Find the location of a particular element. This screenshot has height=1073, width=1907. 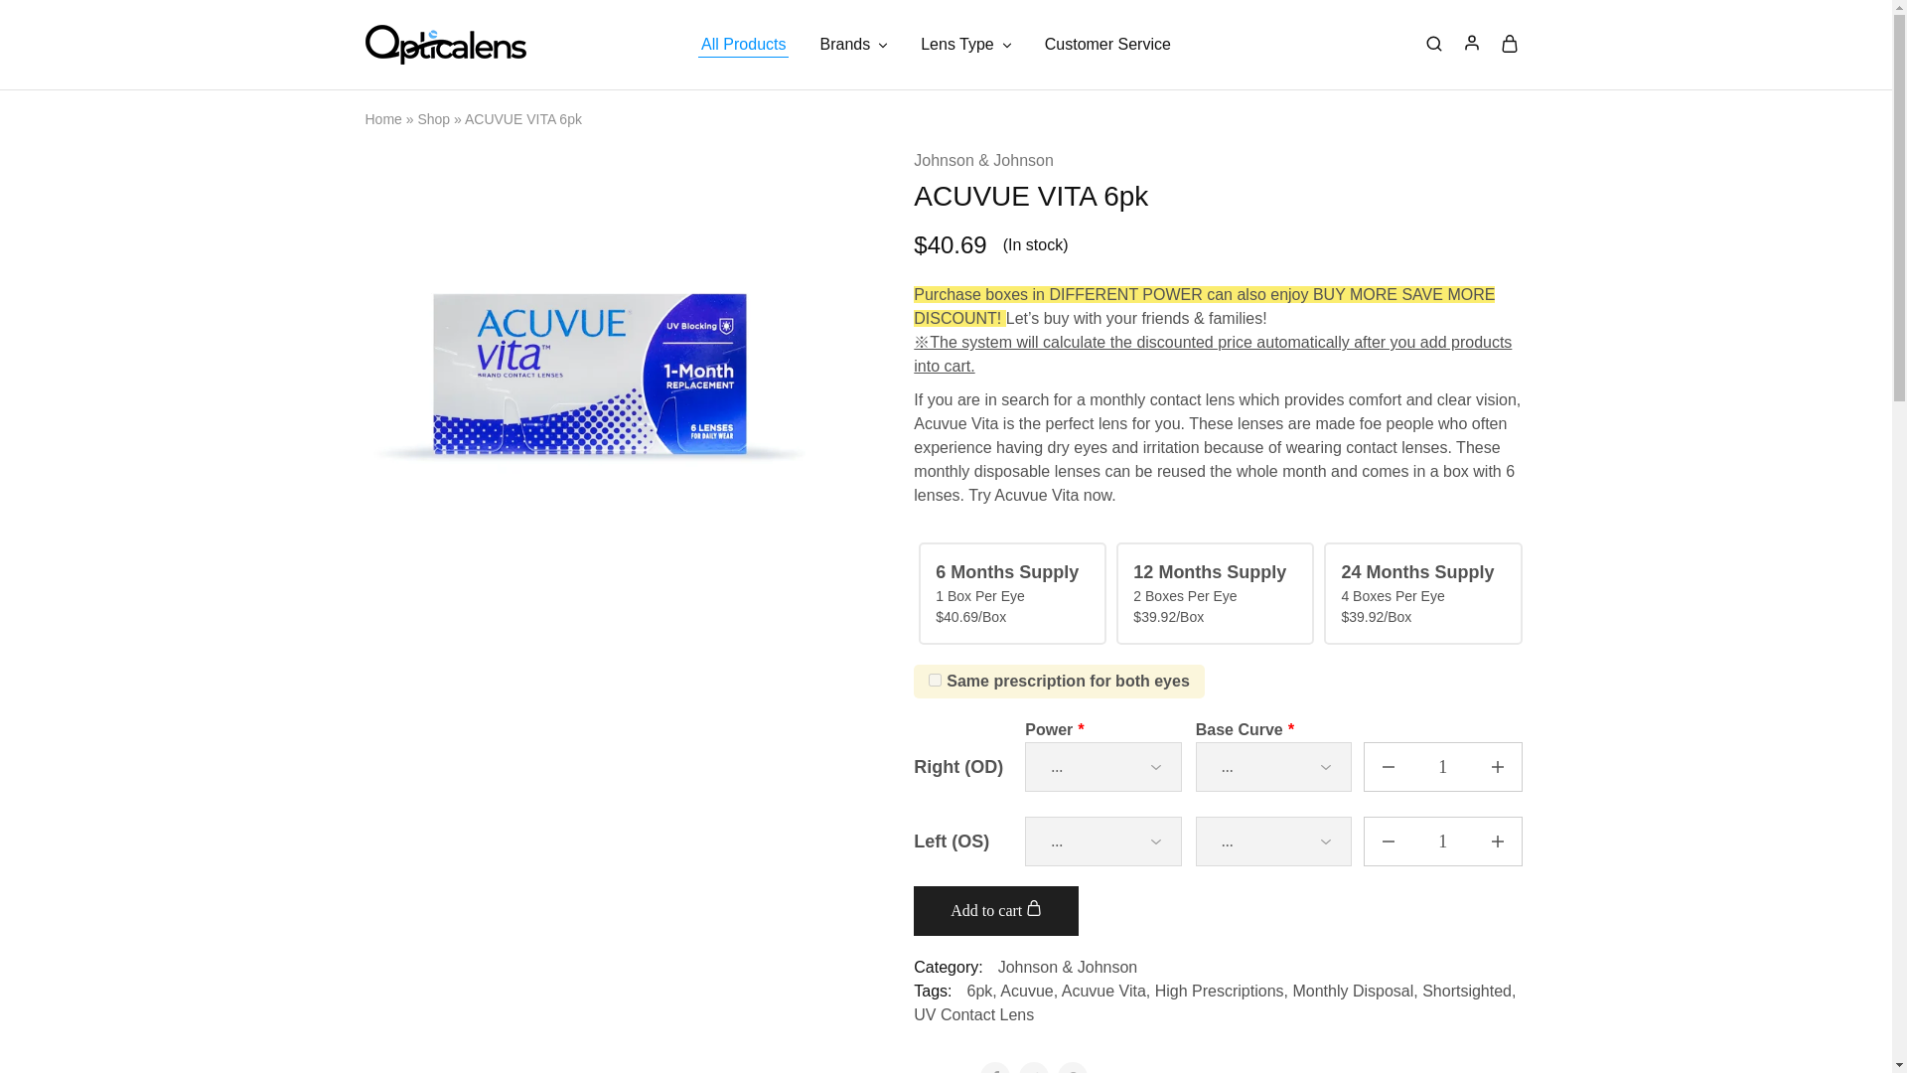

Acuvue is located at coordinates (1025, 991).